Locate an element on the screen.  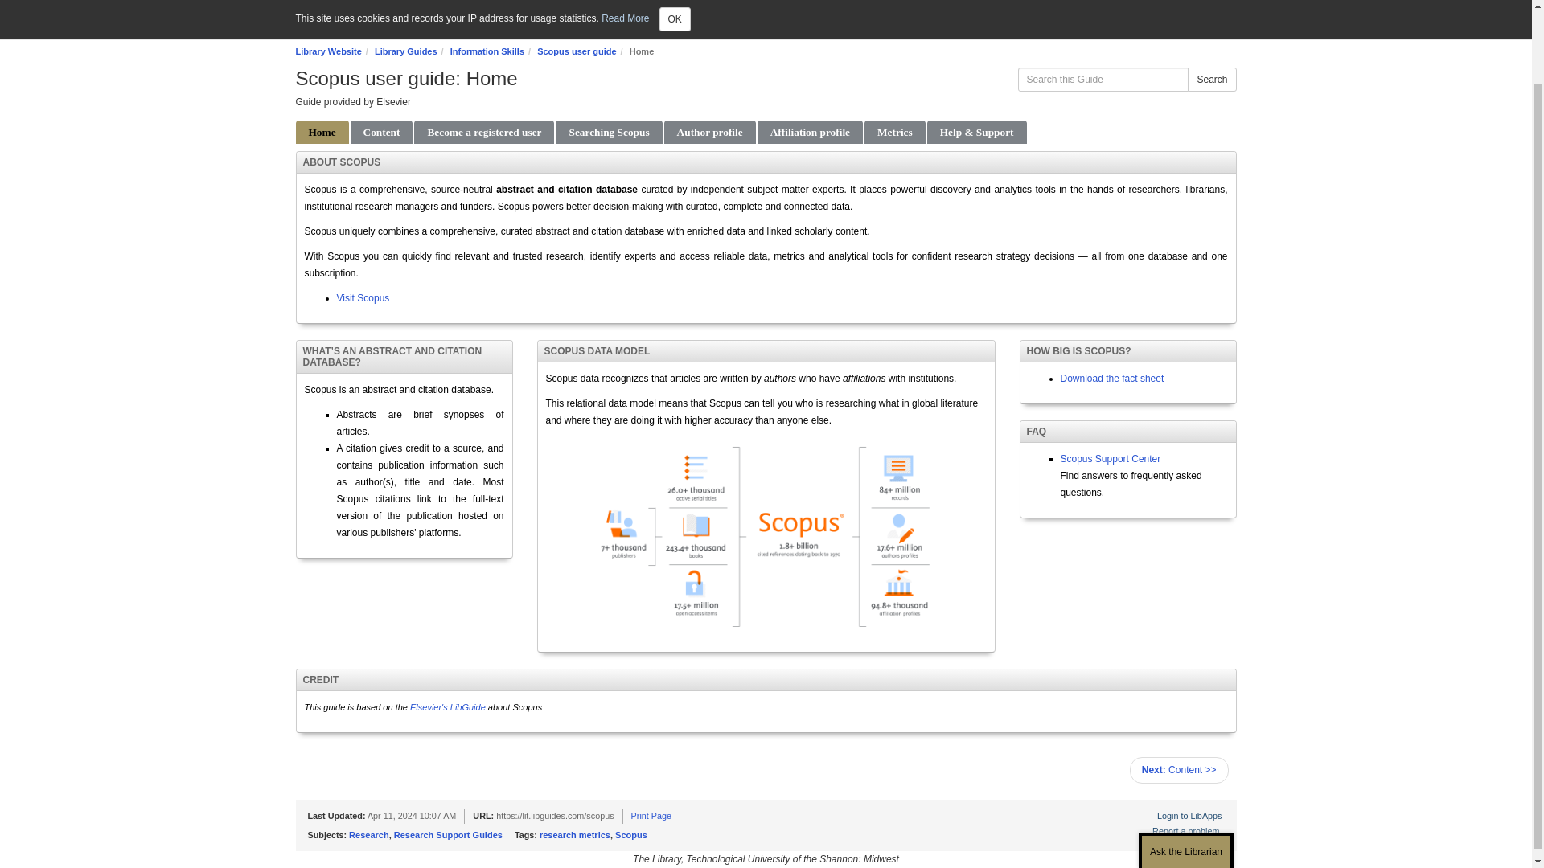
Library Guides is located at coordinates (405, 51).